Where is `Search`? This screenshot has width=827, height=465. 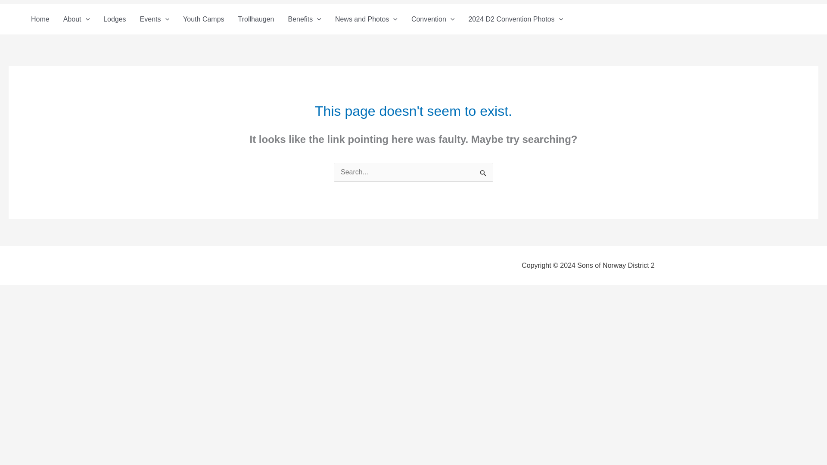 Search is located at coordinates (483, 174).